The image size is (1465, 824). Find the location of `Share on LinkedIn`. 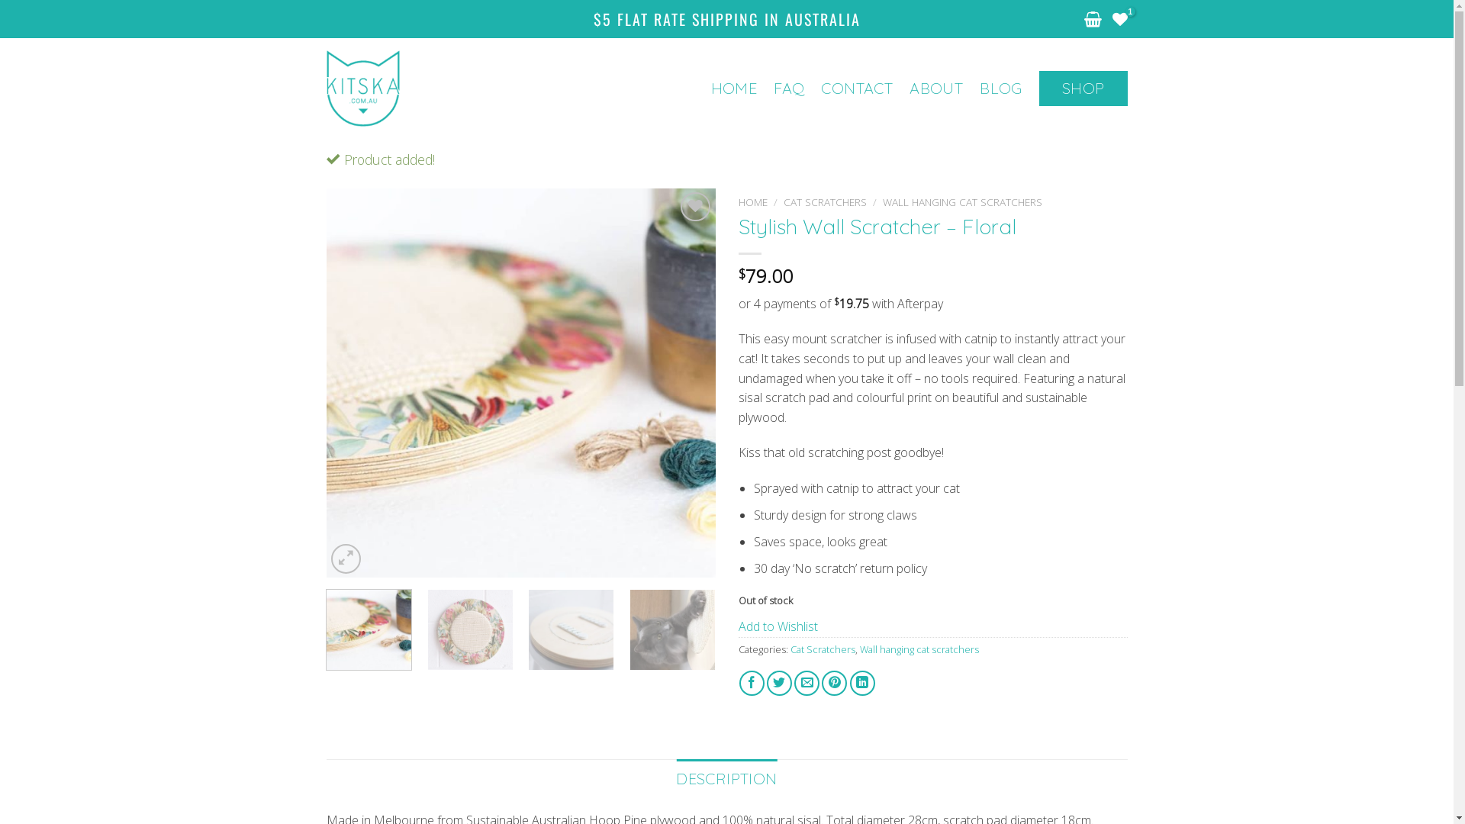

Share on LinkedIn is located at coordinates (862, 684).